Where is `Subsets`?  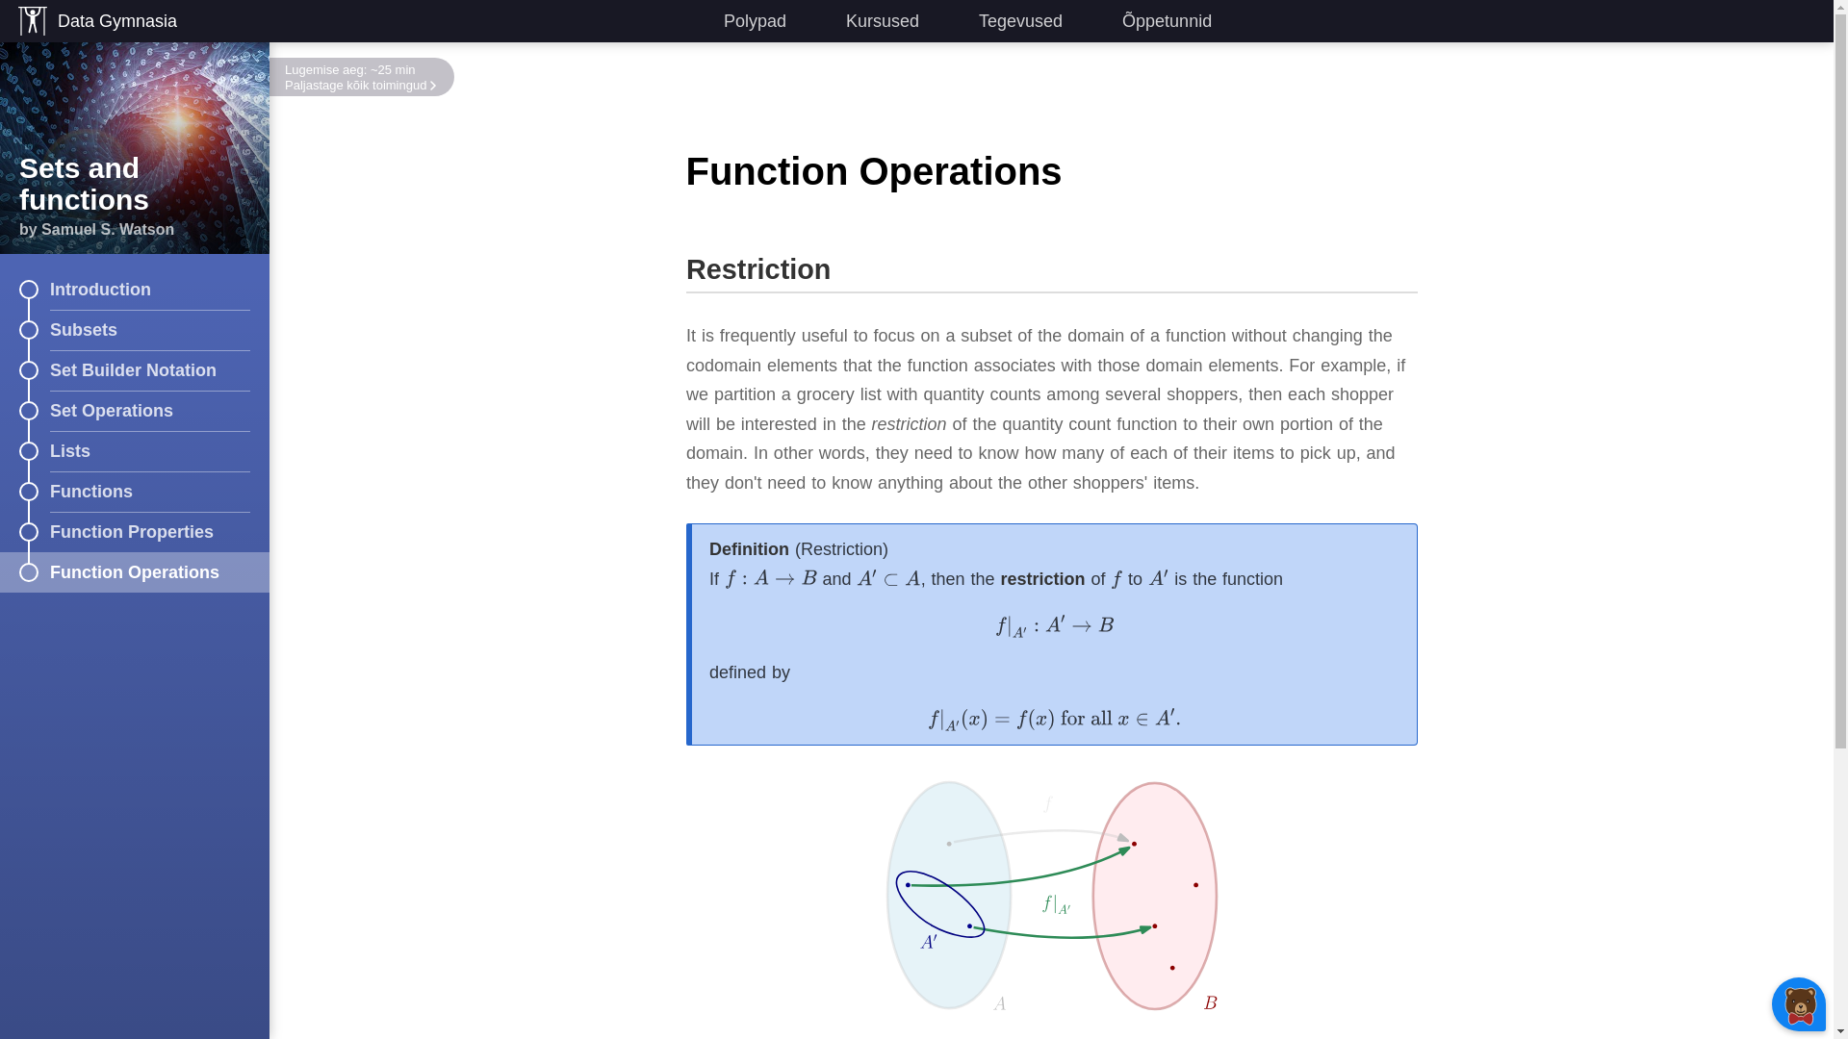 Subsets is located at coordinates (135, 329).